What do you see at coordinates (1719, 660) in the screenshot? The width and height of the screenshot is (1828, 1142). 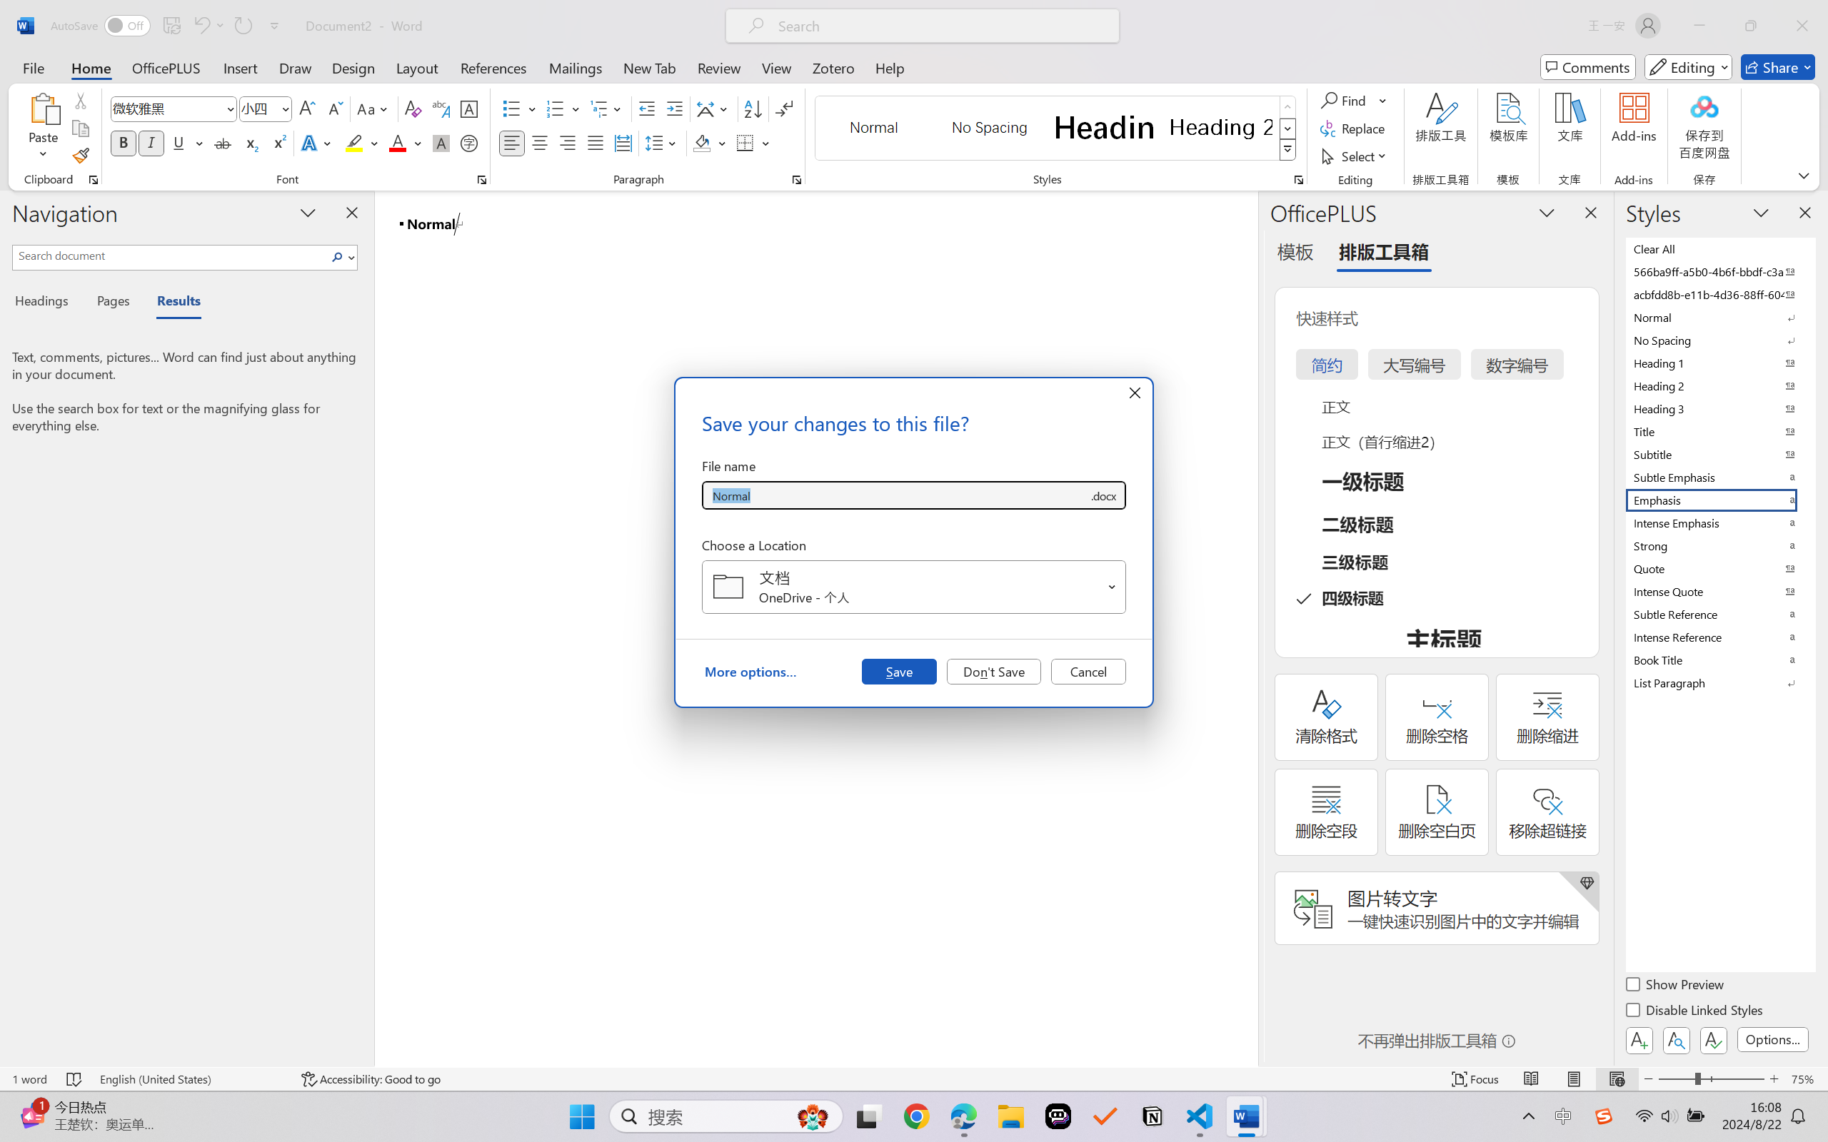 I see `Book Title` at bounding box center [1719, 660].